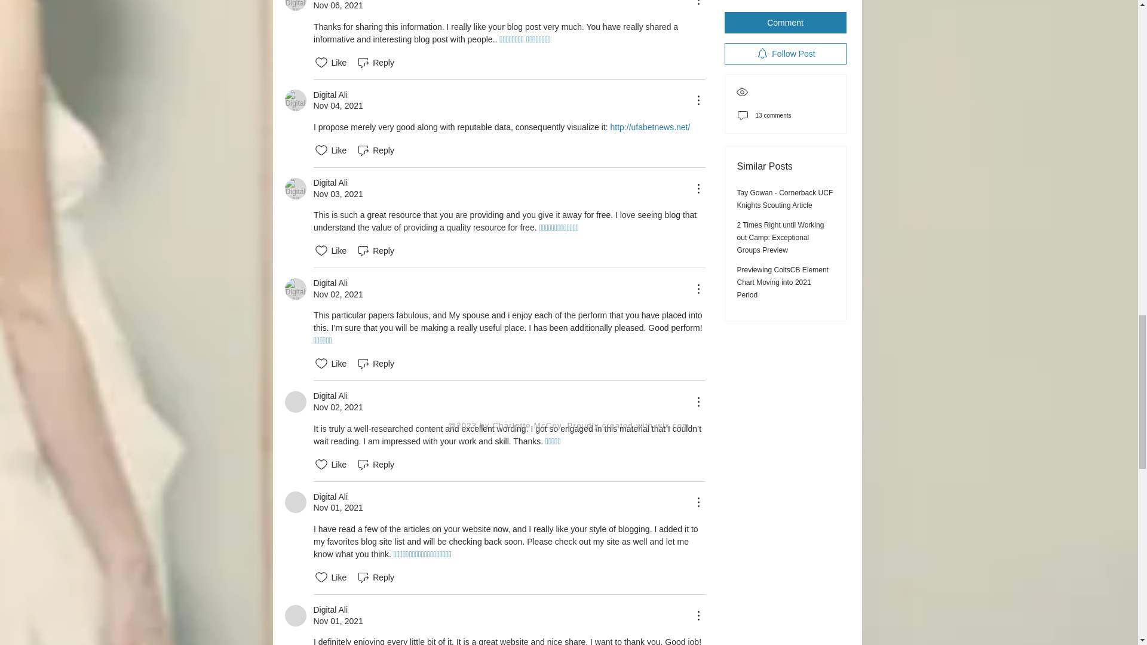  Describe the element at coordinates (295, 502) in the screenshot. I see `Digital Ali` at that location.